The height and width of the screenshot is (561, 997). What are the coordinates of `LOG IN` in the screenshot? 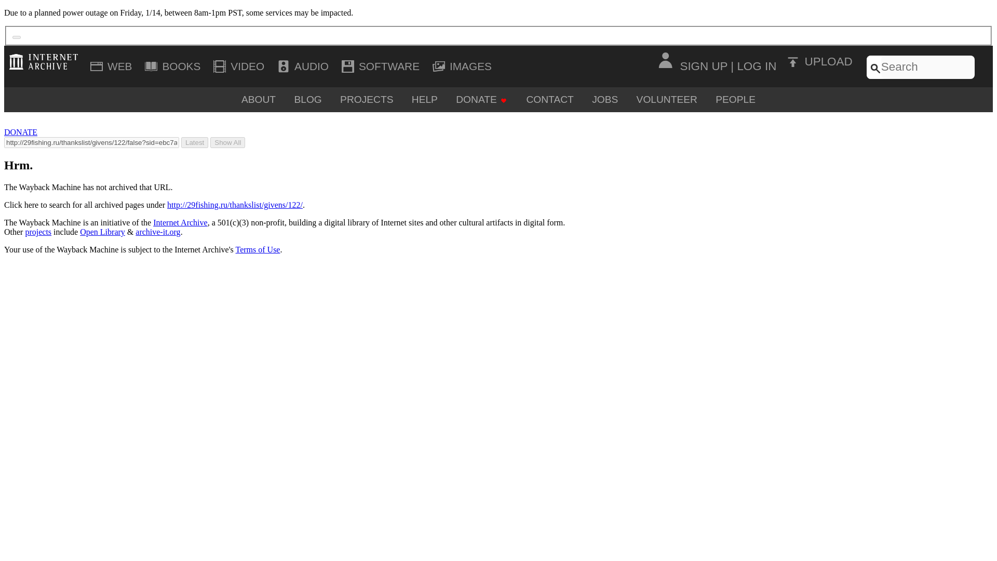 It's located at (756, 66).